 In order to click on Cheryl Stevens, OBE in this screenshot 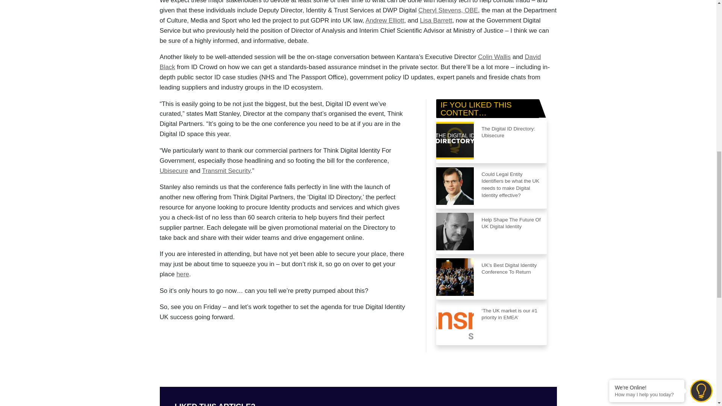, I will do `click(448, 10)`.